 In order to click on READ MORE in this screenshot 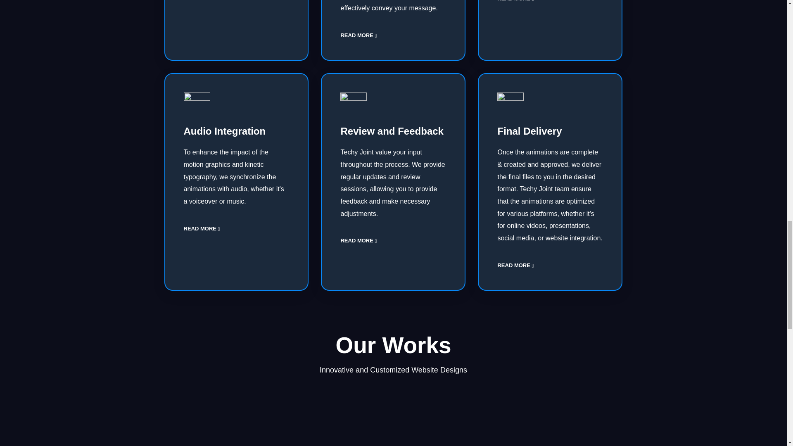, I will do `click(515, 1)`.